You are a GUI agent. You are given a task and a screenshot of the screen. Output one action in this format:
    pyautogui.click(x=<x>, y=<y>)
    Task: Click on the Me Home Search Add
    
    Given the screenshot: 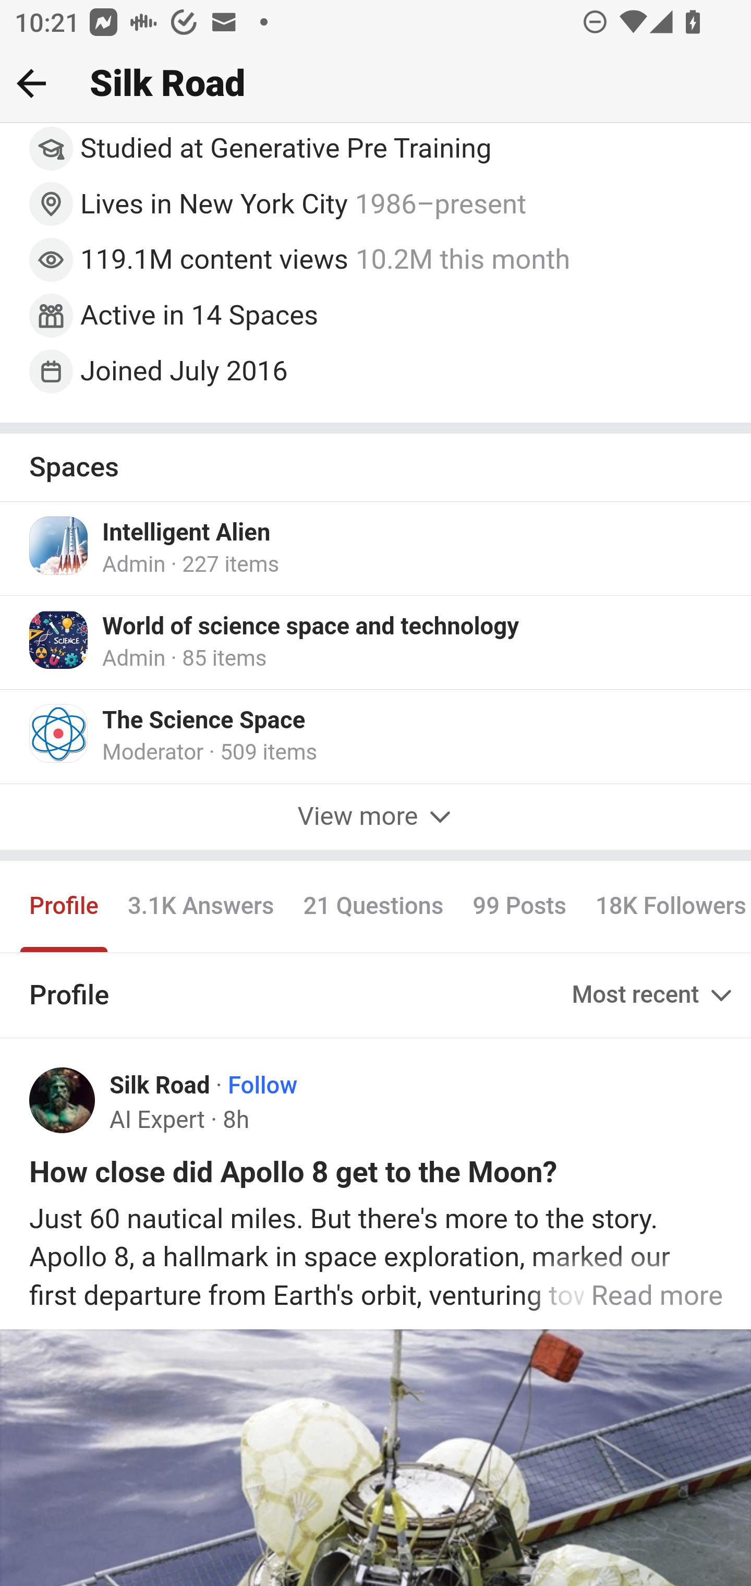 What is the action you would take?
    pyautogui.click(x=375, y=84)
    